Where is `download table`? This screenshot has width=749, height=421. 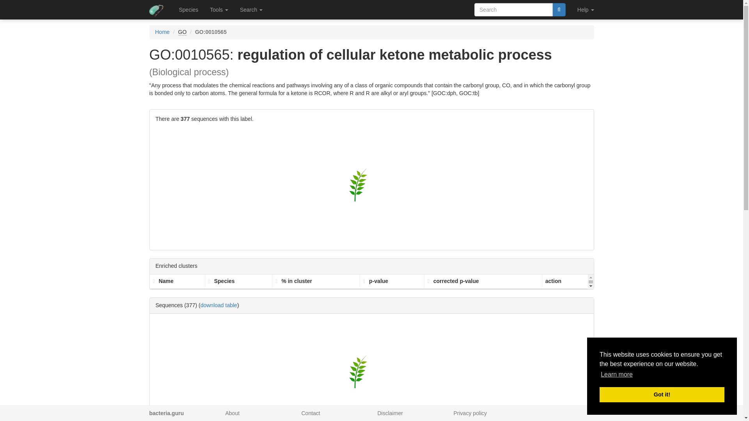 download table is located at coordinates (219, 305).